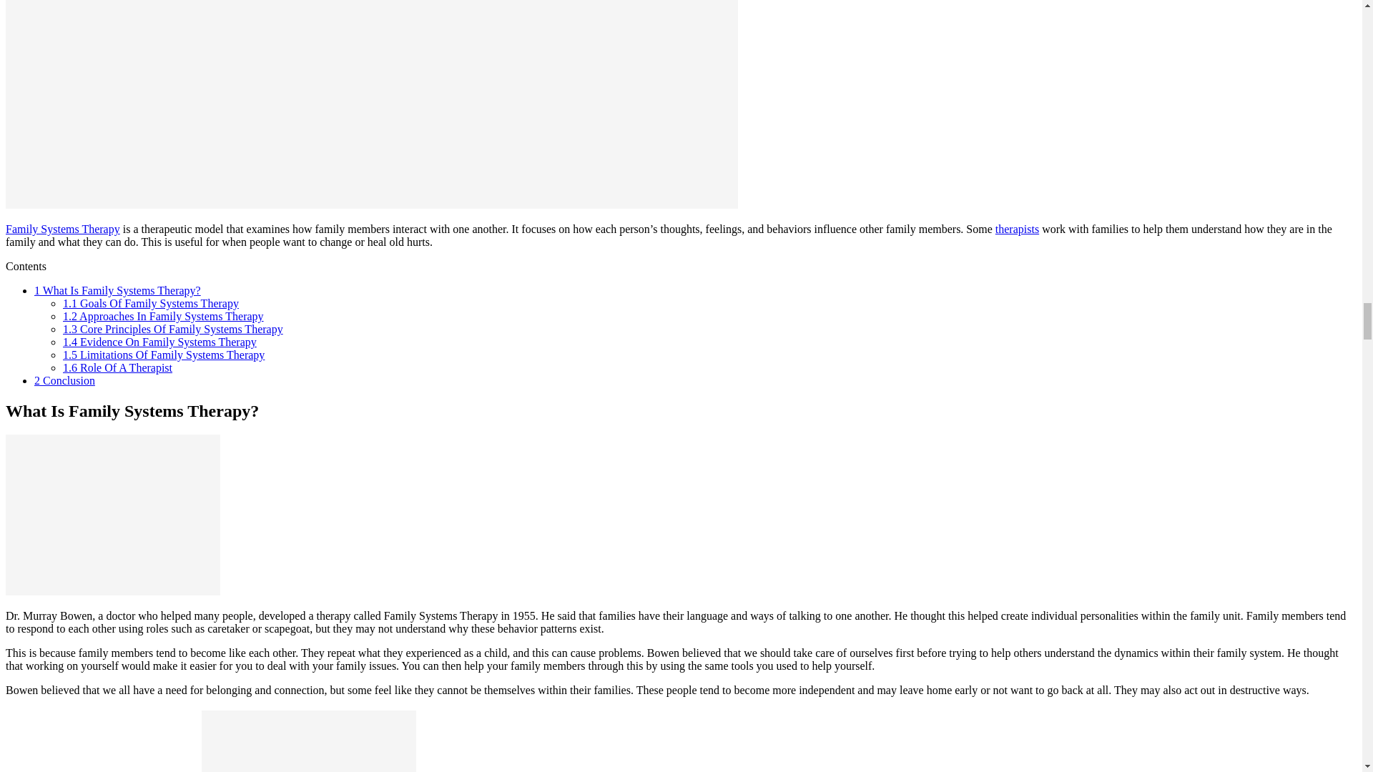 The width and height of the screenshot is (1373, 772). I want to click on Therapists, so click(1017, 229).